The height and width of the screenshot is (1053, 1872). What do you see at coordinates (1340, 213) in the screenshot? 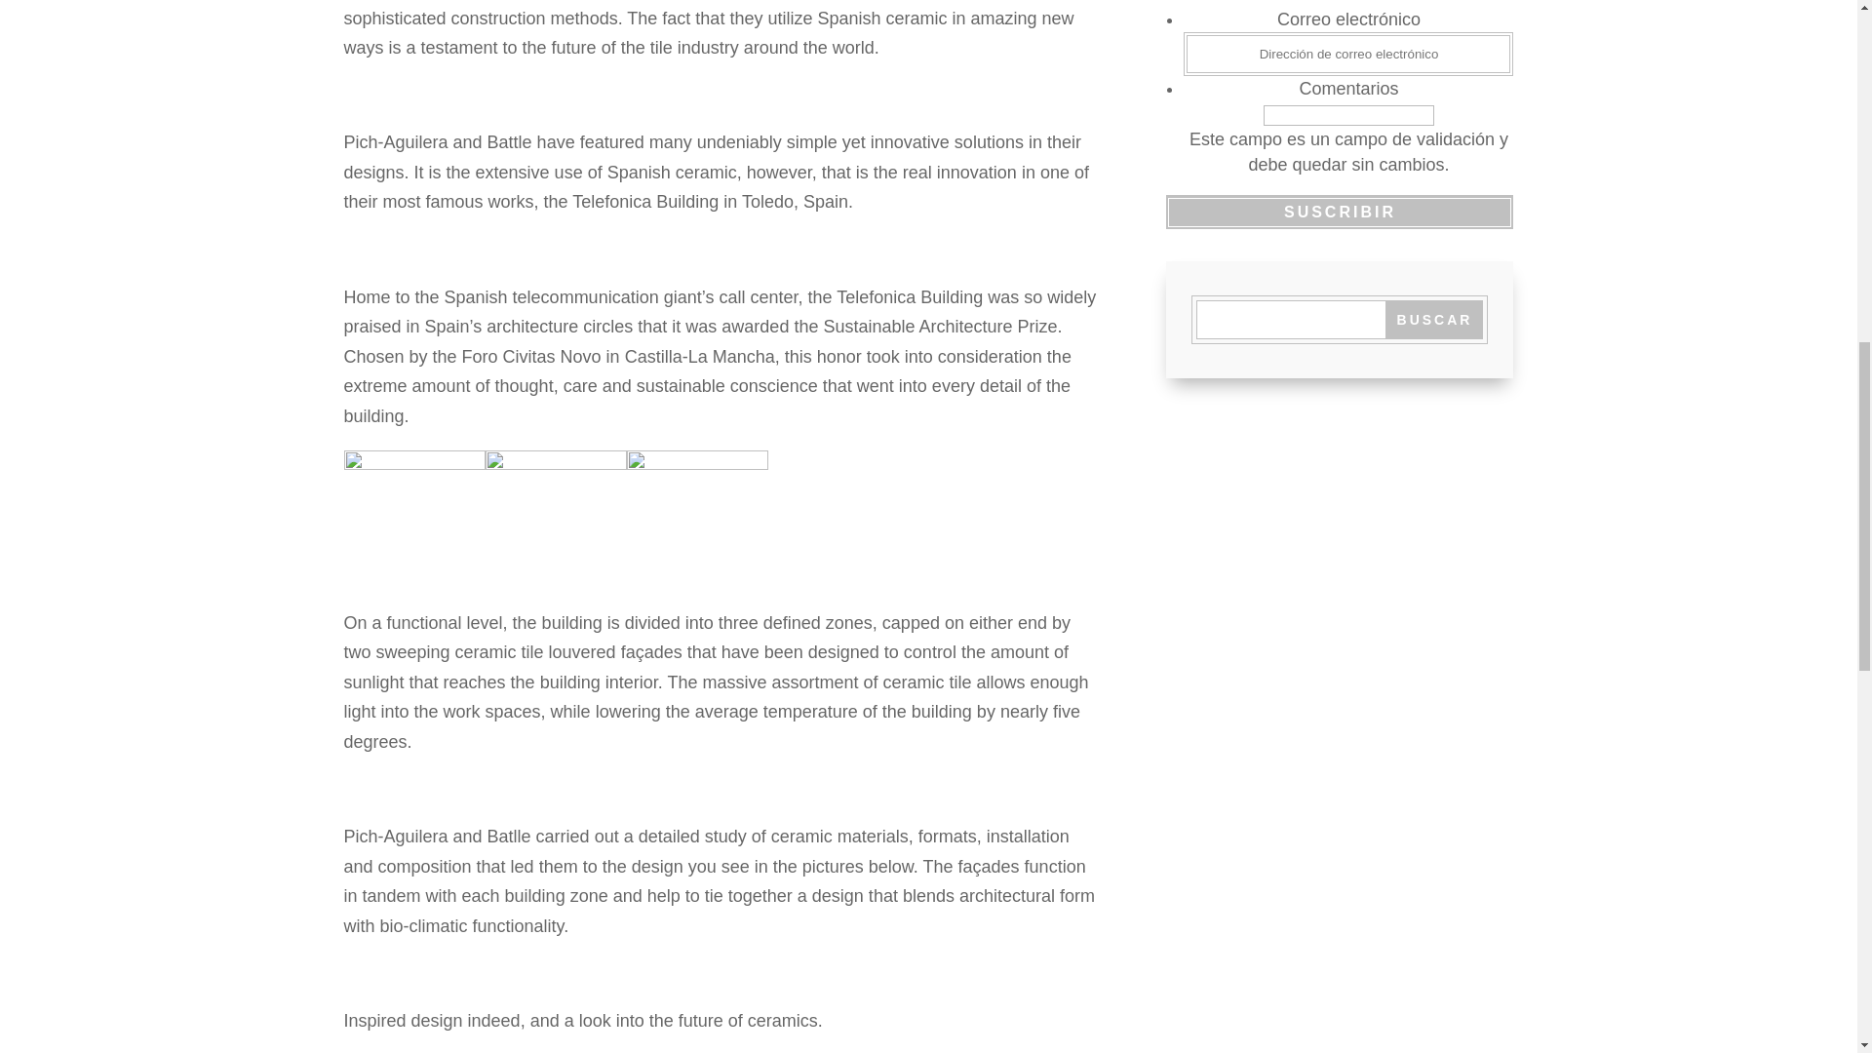
I see `Suscribir` at bounding box center [1340, 213].